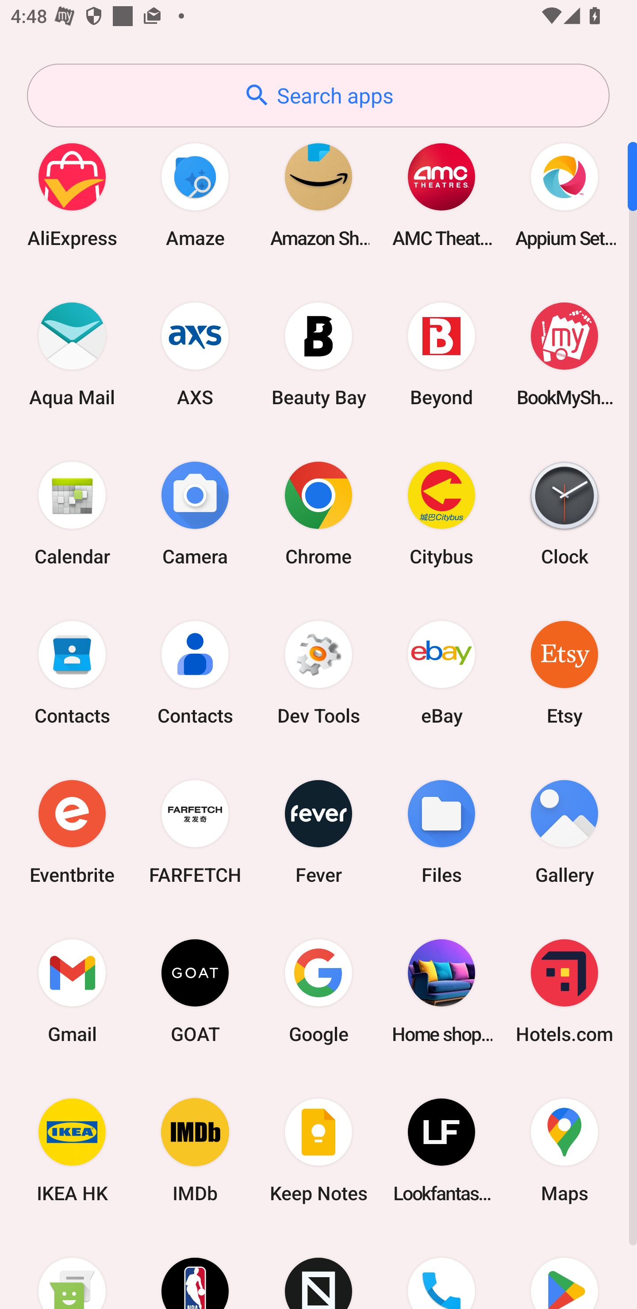  Describe the element at coordinates (318, 991) in the screenshot. I see `Google` at that location.